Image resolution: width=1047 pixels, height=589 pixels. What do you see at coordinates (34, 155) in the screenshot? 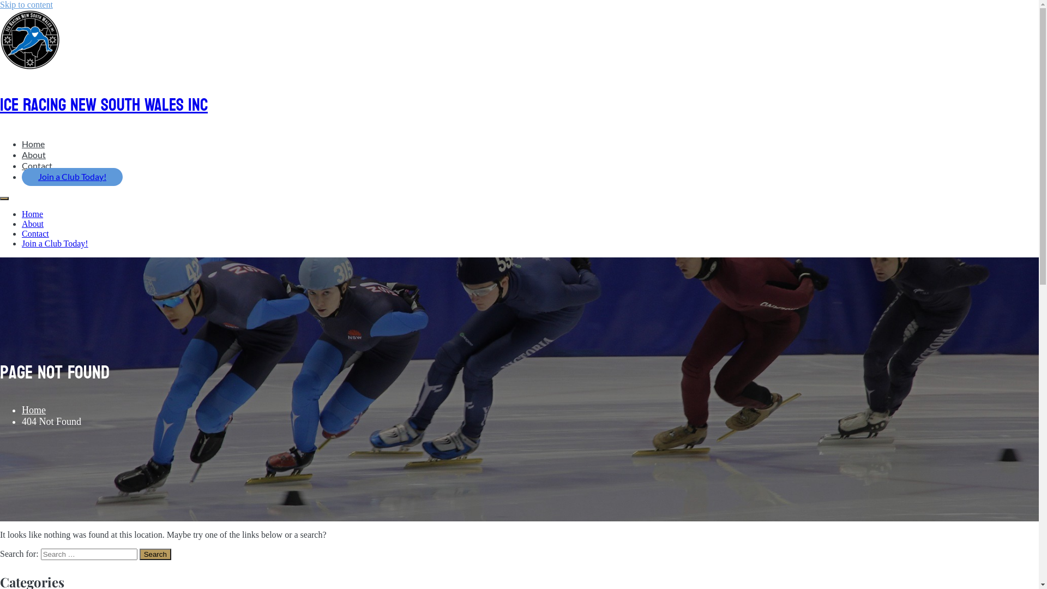
I see `About` at bounding box center [34, 155].